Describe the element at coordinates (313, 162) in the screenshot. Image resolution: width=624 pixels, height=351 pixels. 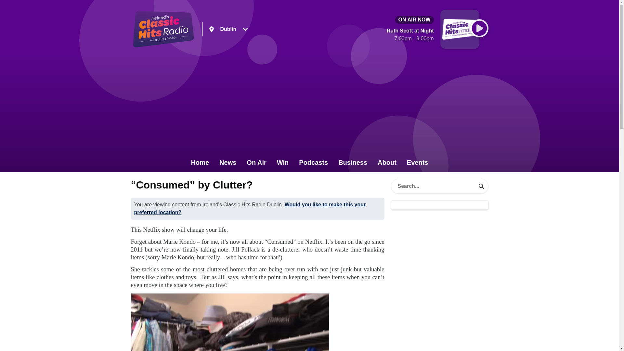
I see `Podcasts` at that location.